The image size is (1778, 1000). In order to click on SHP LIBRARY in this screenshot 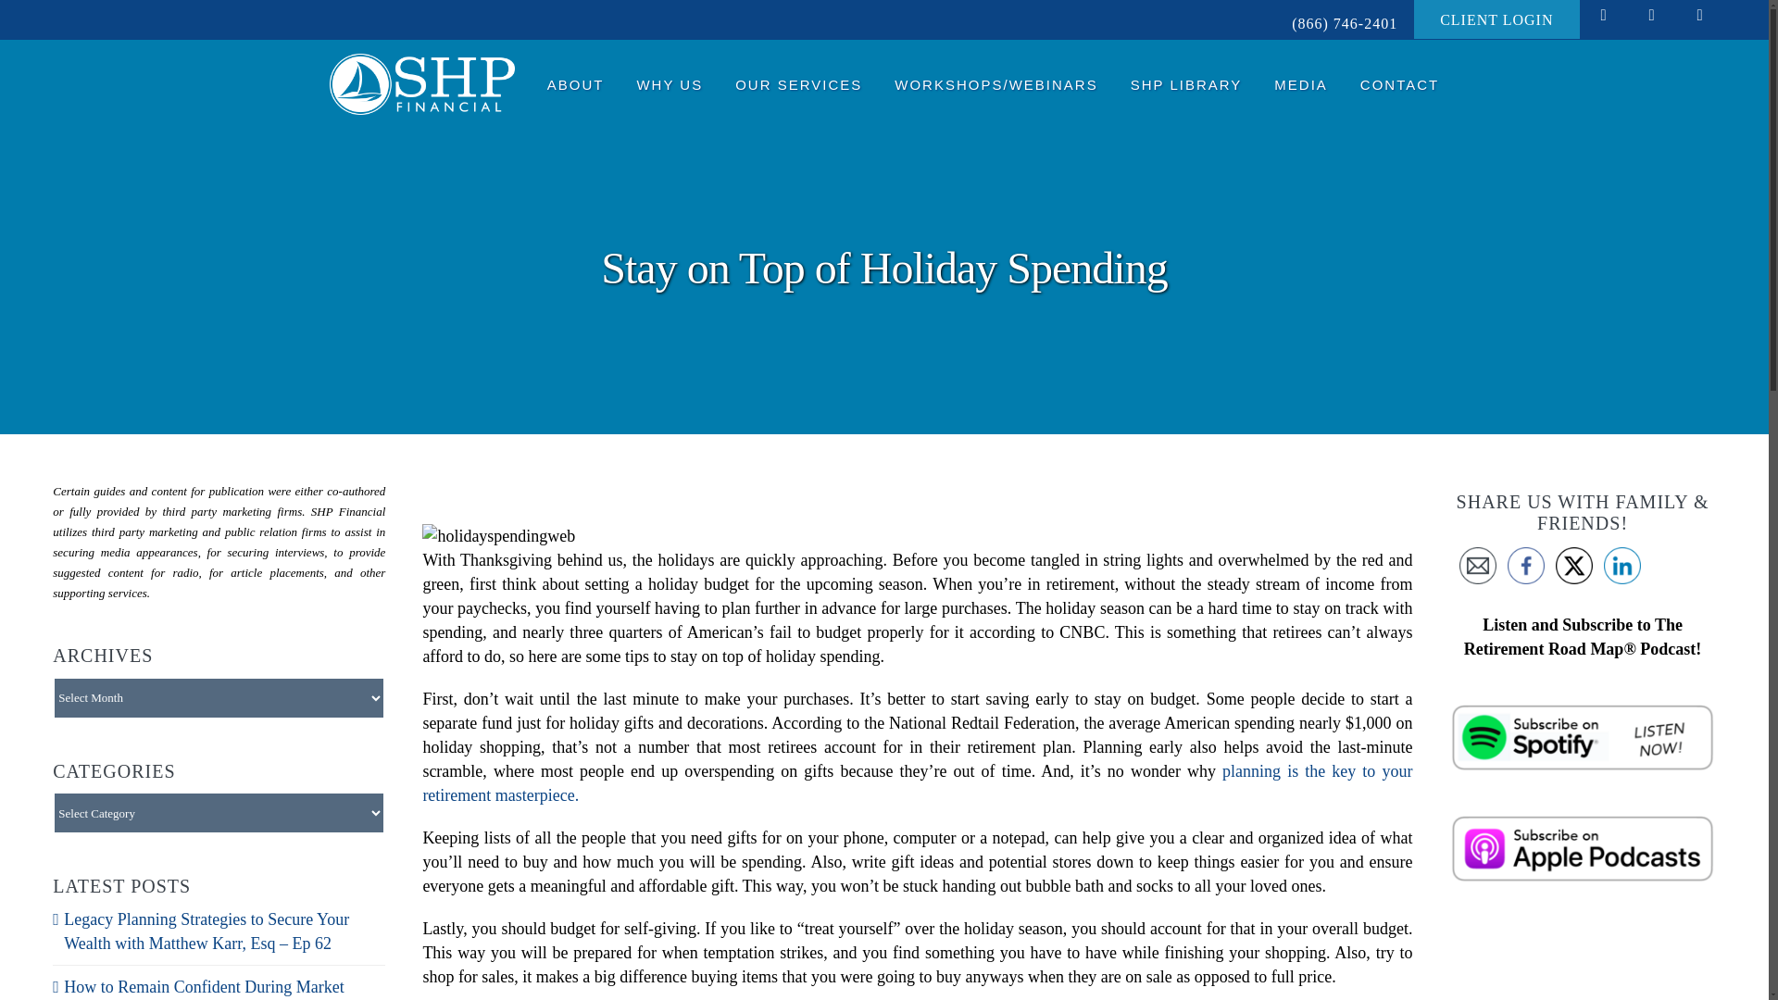, I will do `click(1187, 83)`.